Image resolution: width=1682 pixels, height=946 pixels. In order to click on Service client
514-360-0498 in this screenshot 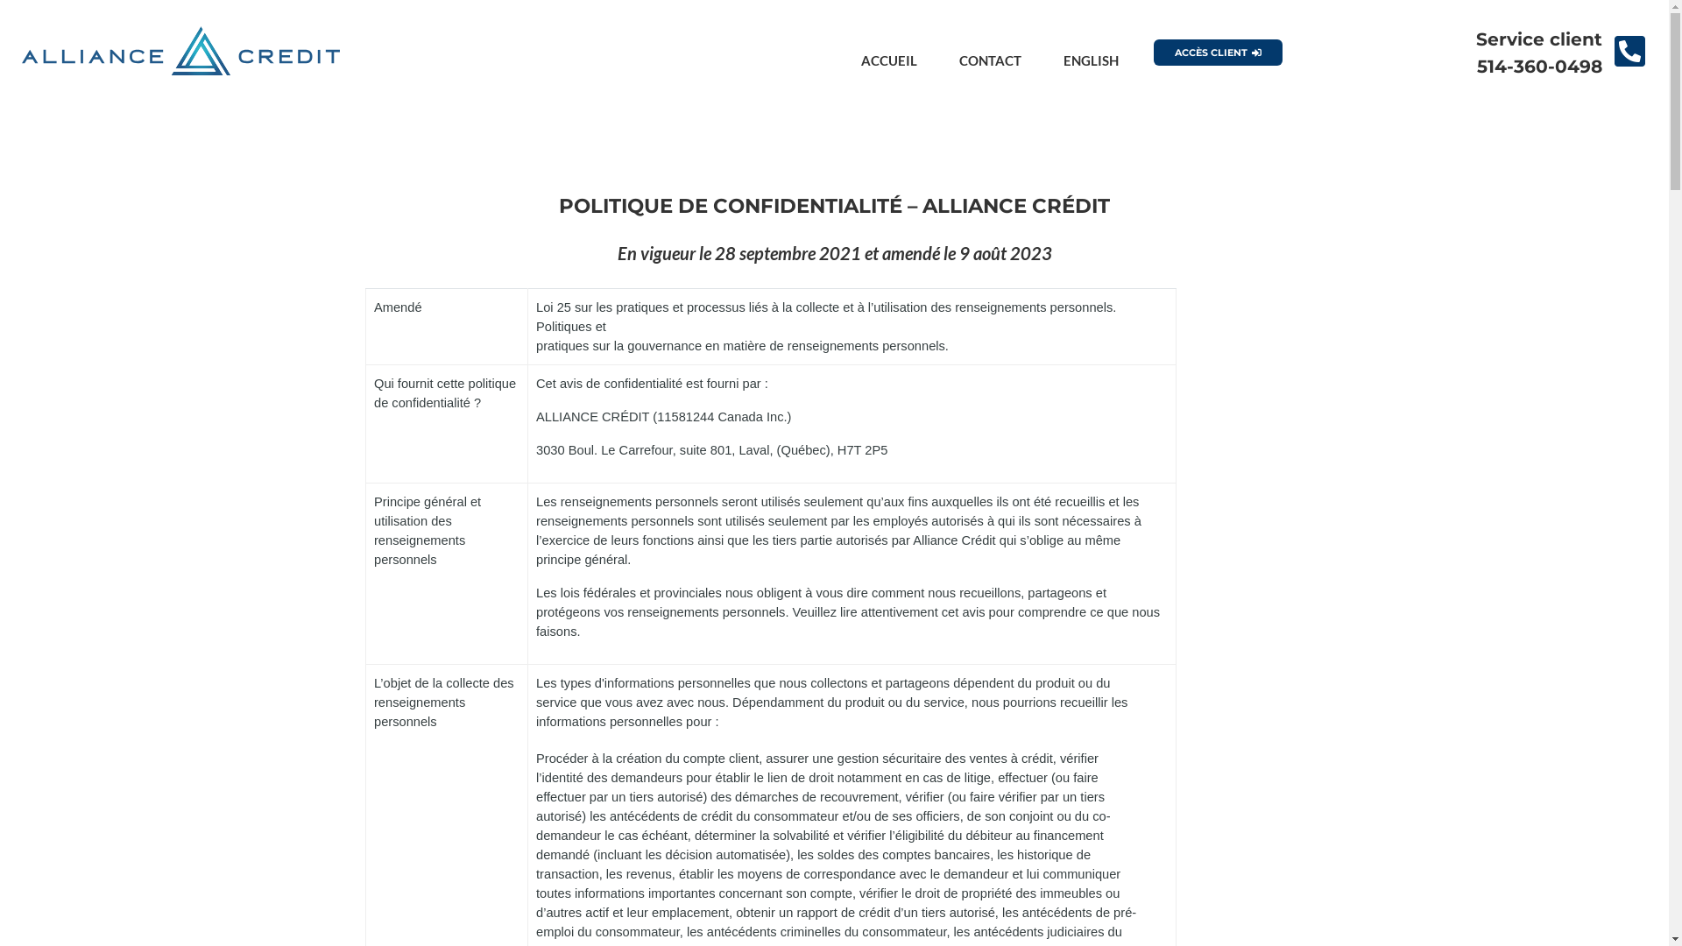, I will do `click(1539, 66)`.